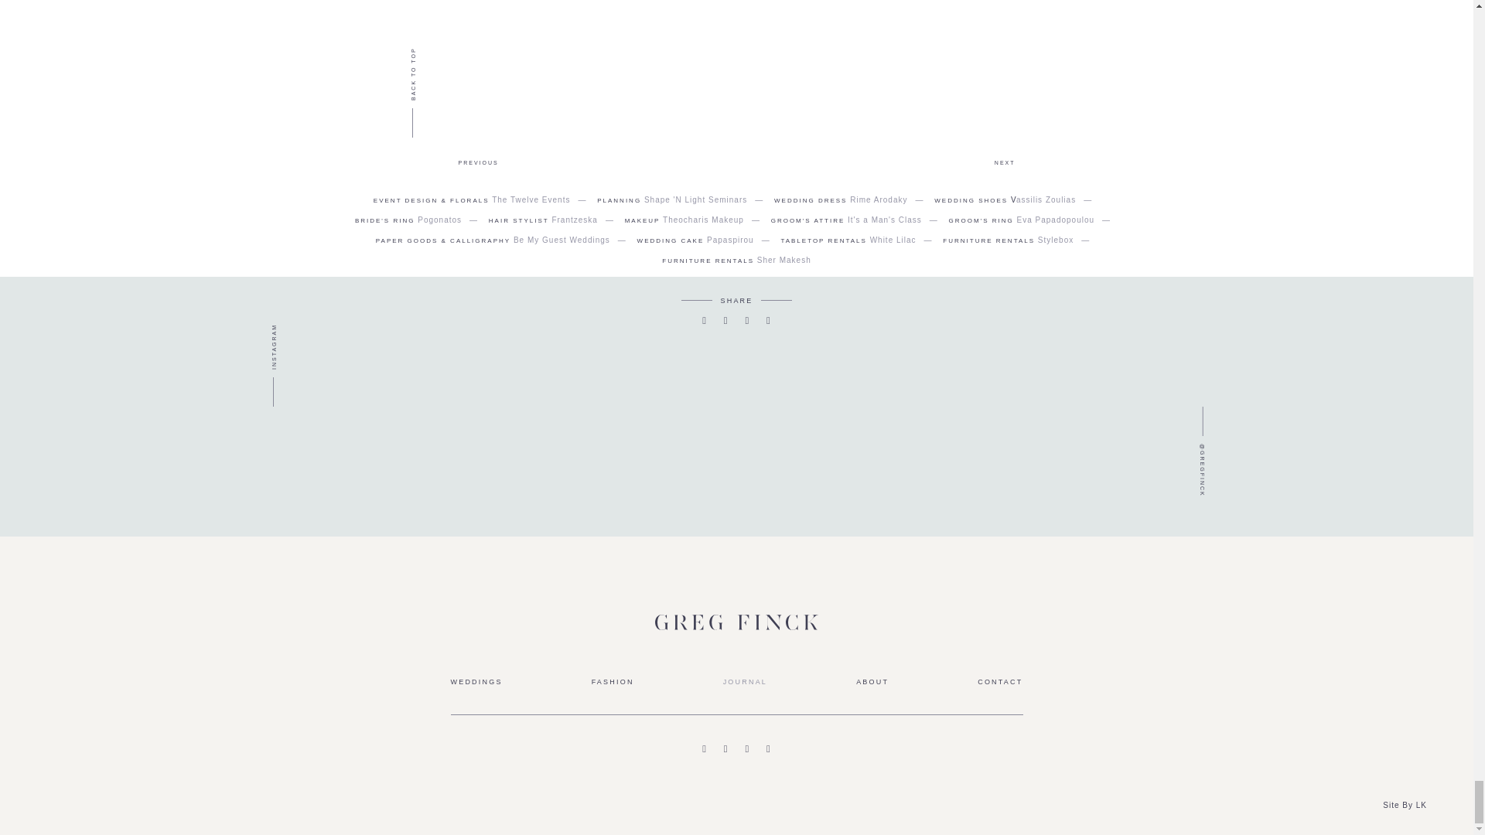 This screenshot has width=1485, height=835. What do you see at coordinates (885, 220) in the screenshot?
I see `It's a Man's Class` at bounding box center [885, 220].